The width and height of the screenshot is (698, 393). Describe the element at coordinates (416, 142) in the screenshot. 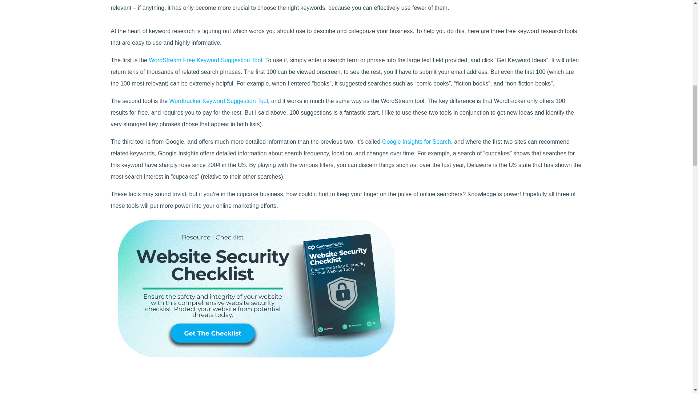

I see `Google Insights for Search` at that location.